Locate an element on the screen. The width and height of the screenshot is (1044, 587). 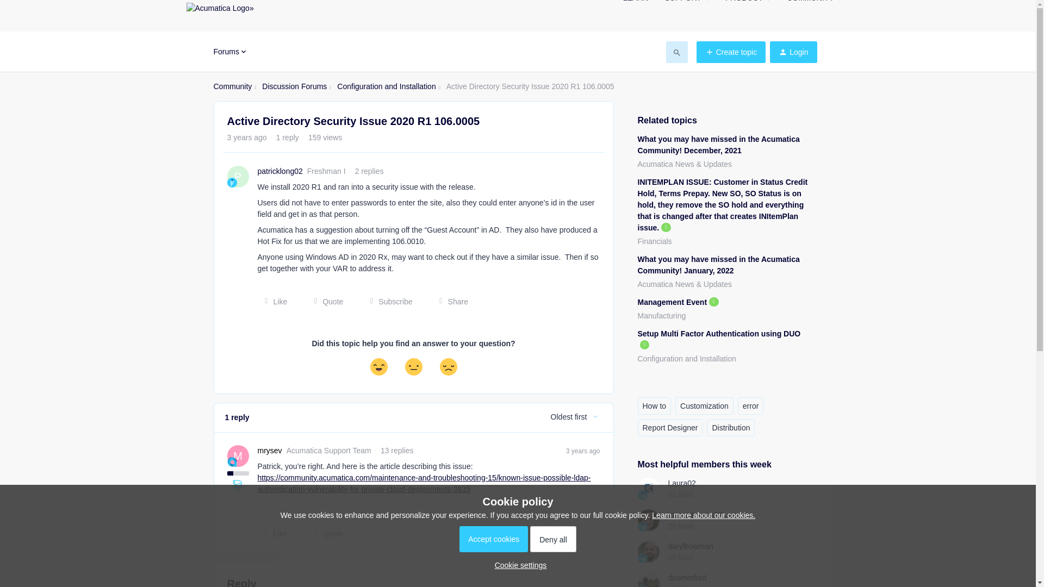
Forums is located at coordinates (230, 51).